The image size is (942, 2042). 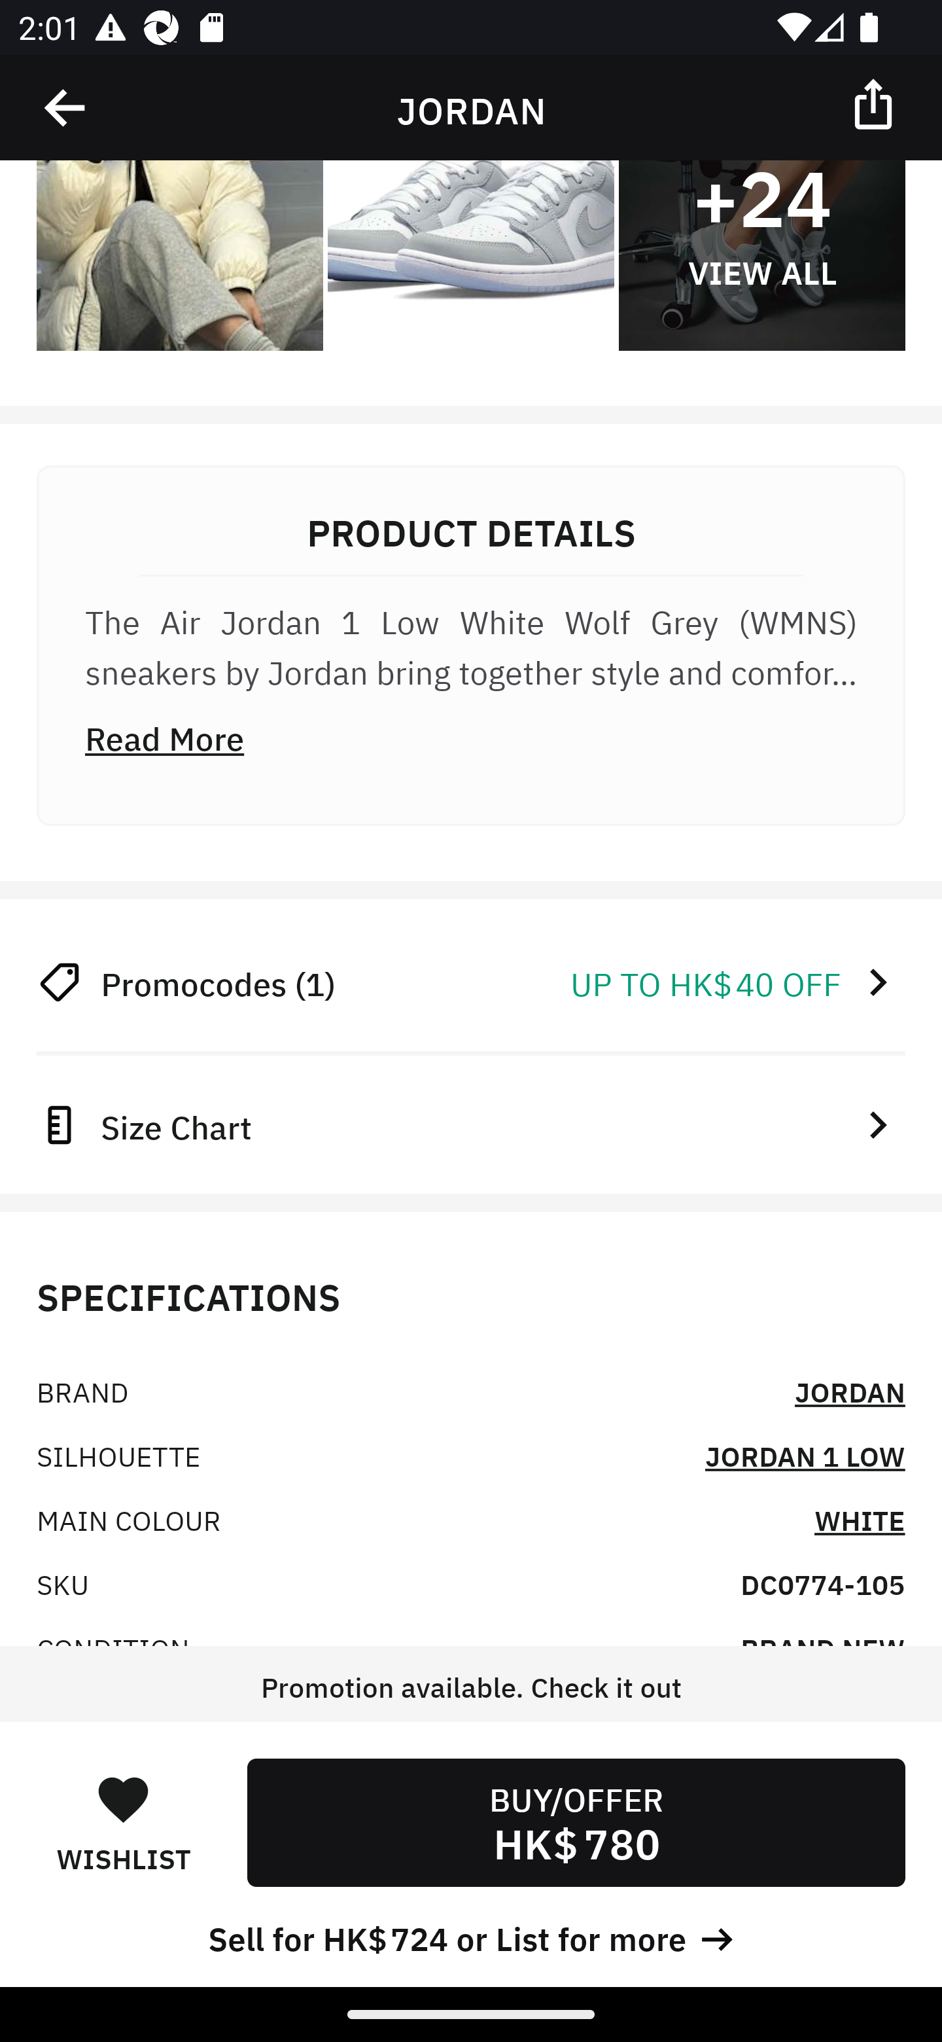 I want to click on BUY/OFFER HK$ 780, so click(x=576, y=1822).